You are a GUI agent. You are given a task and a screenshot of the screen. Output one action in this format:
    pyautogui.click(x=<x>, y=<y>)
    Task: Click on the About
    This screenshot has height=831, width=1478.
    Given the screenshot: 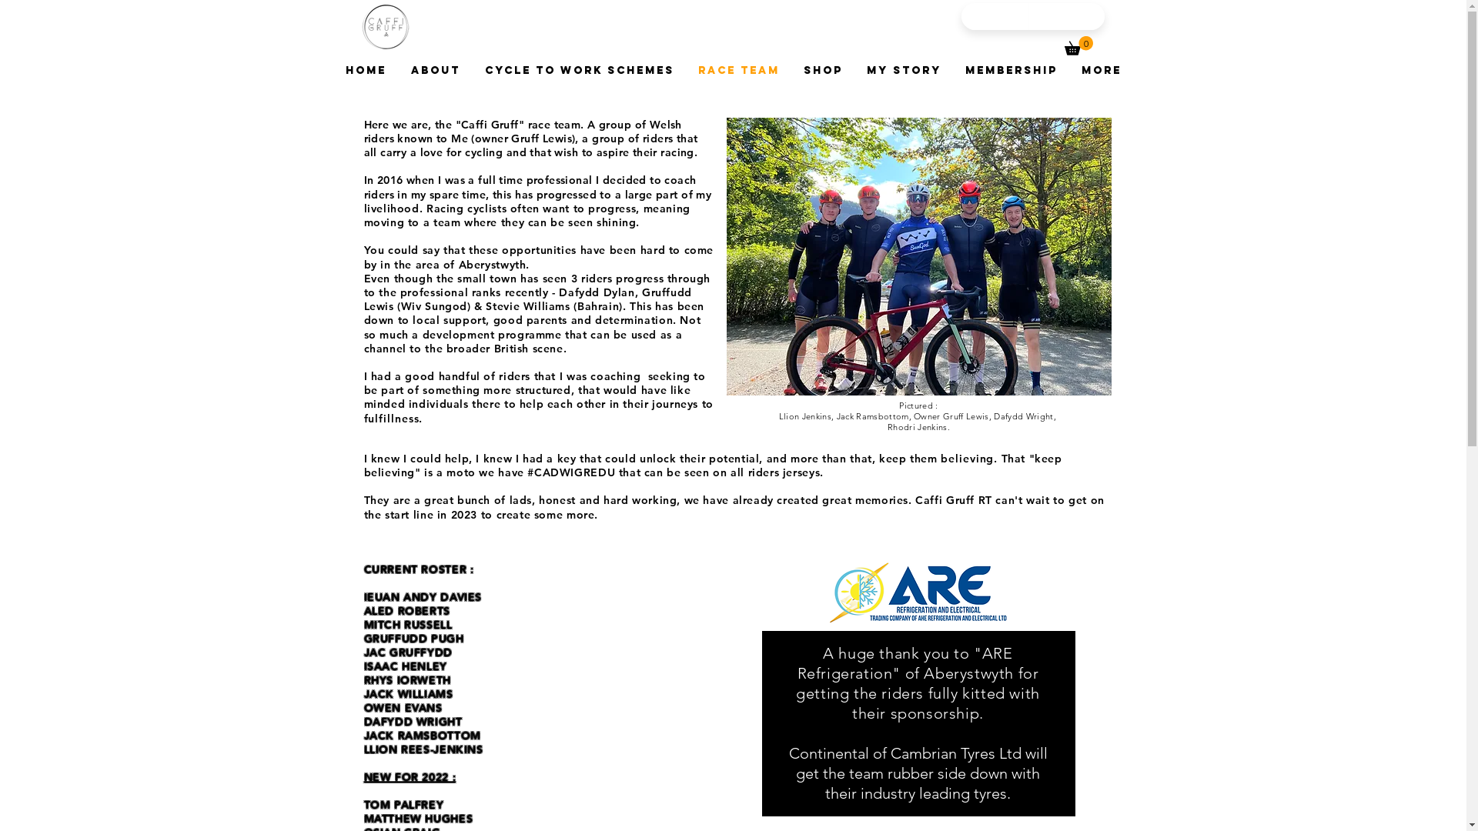 What is the action you would take?
    pyautogui.click(x=436, y=71)
    